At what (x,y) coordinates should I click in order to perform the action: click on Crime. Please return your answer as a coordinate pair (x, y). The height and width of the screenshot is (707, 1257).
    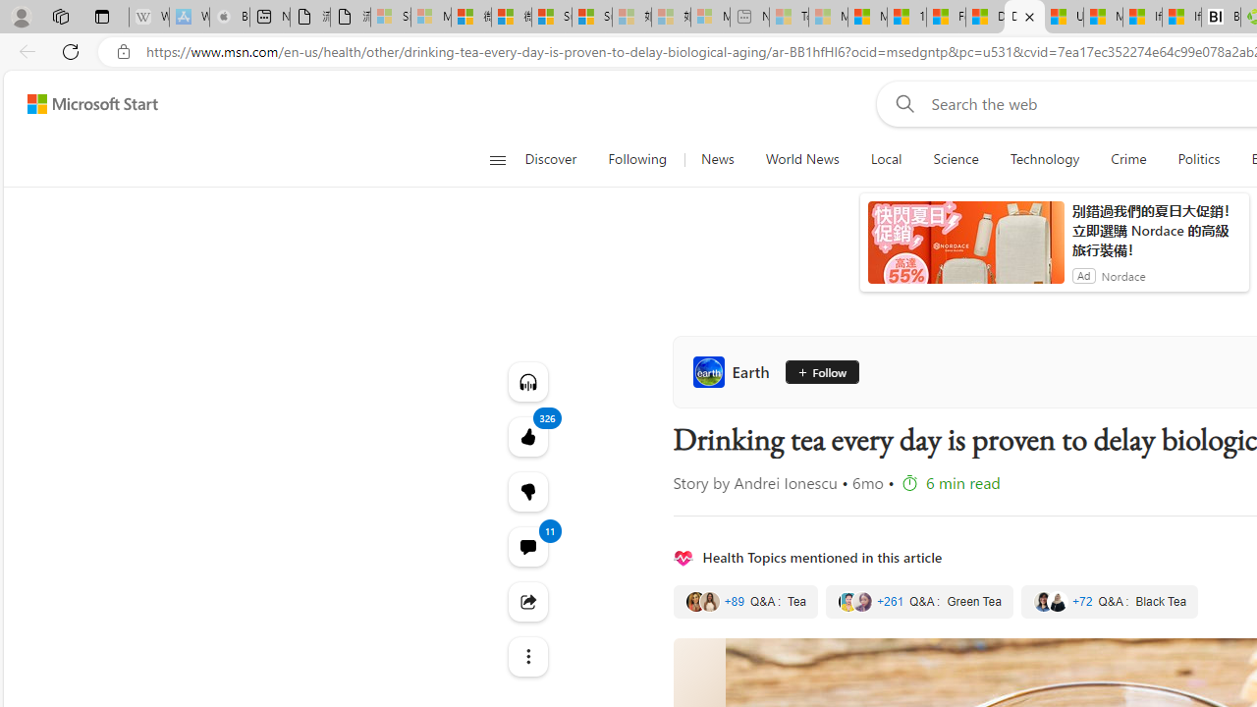
    Looking at the image, I should click on (1128, 159).